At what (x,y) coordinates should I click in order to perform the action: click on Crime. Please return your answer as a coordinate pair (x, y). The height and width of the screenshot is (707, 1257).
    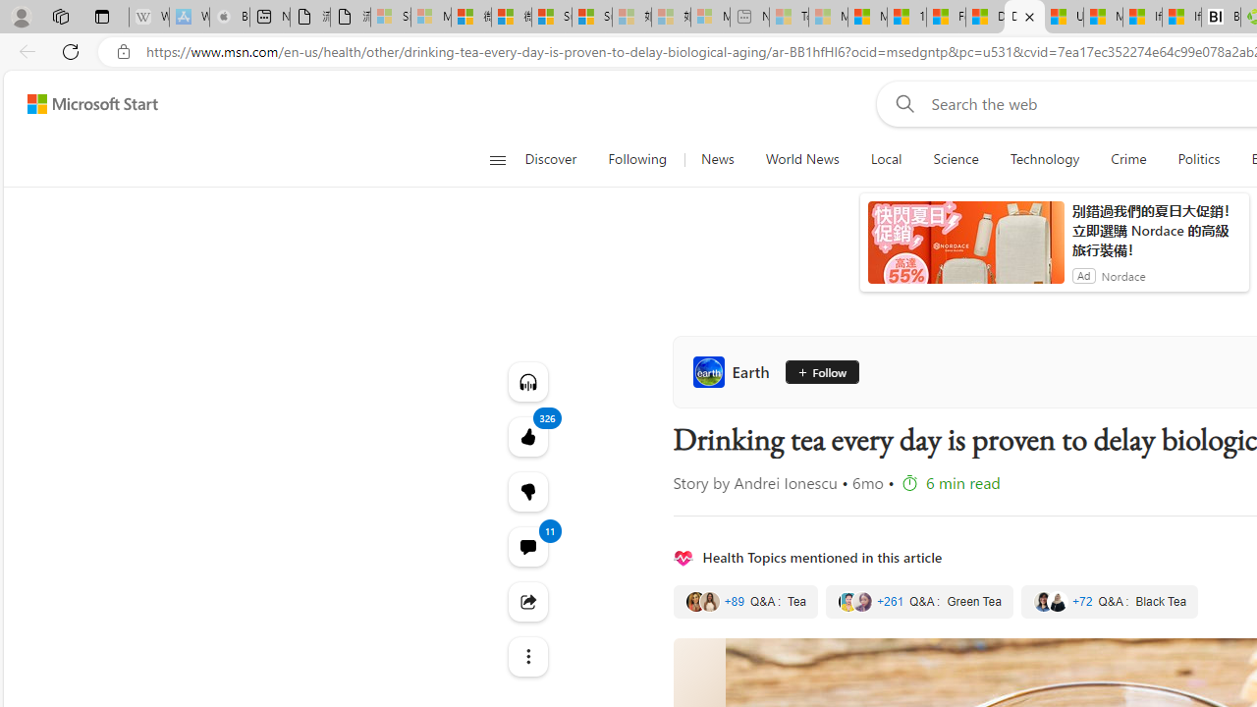
    Looking at the image, I should click on (1128, 159).